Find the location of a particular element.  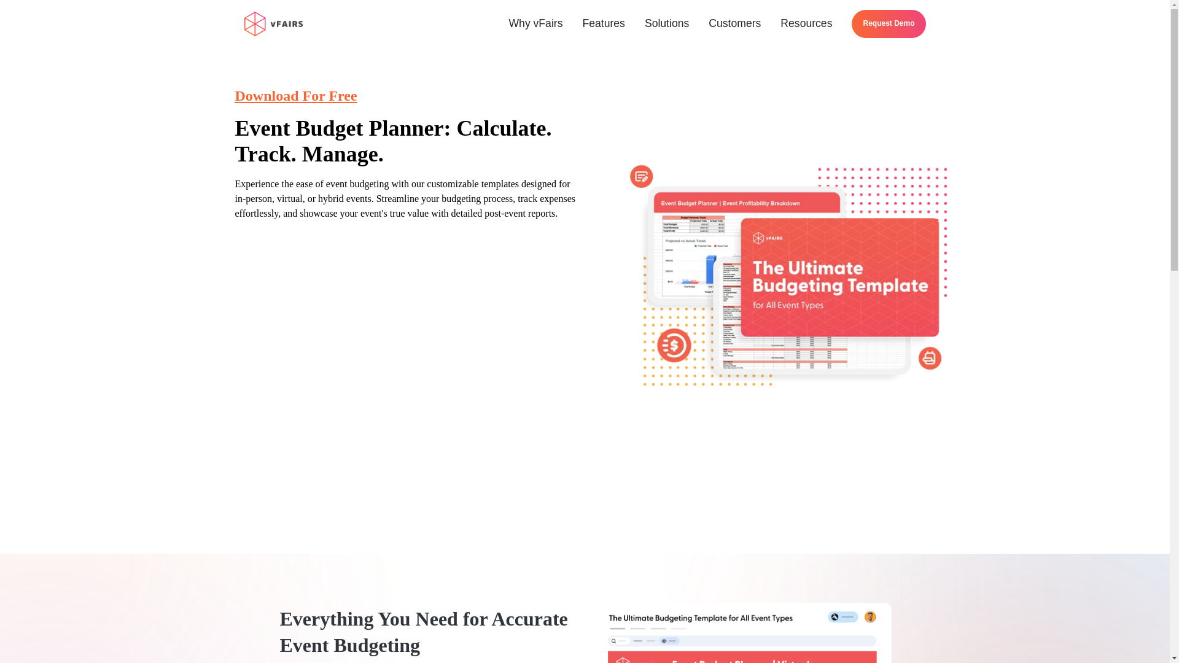

Request Demo is located at coordinates (888, 23).